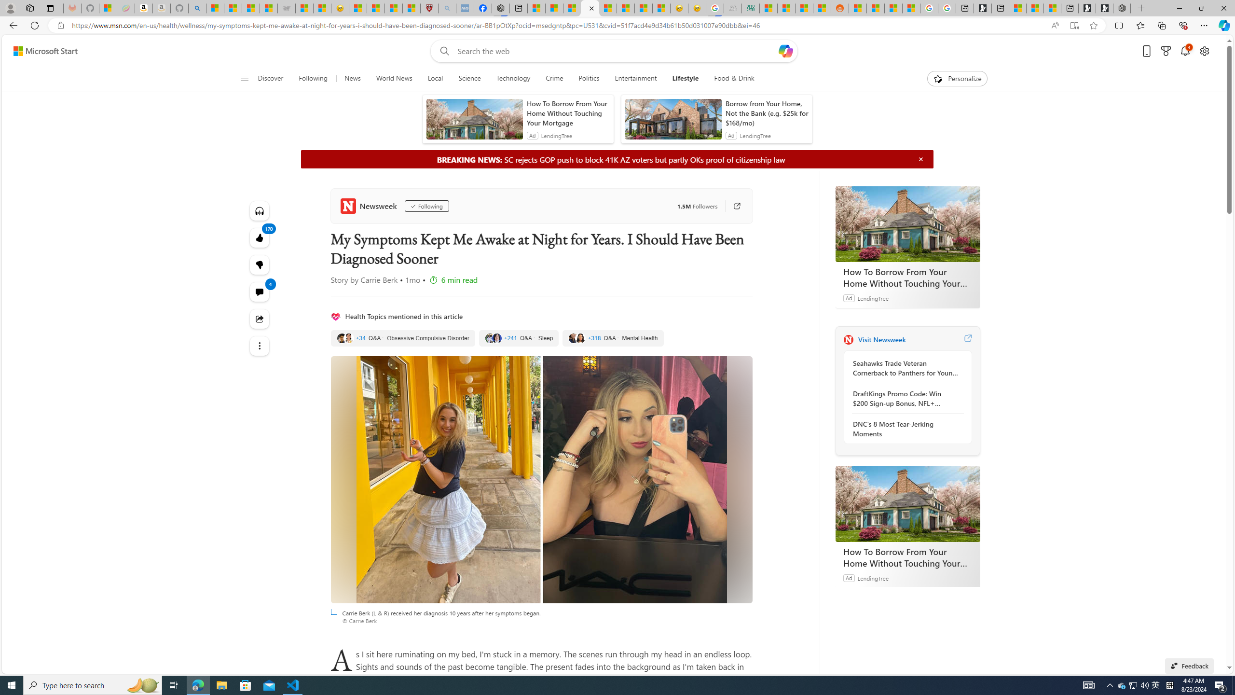 This screenshot has height=695, width=1235. I want to click on Newsweek, so click(370, 206).